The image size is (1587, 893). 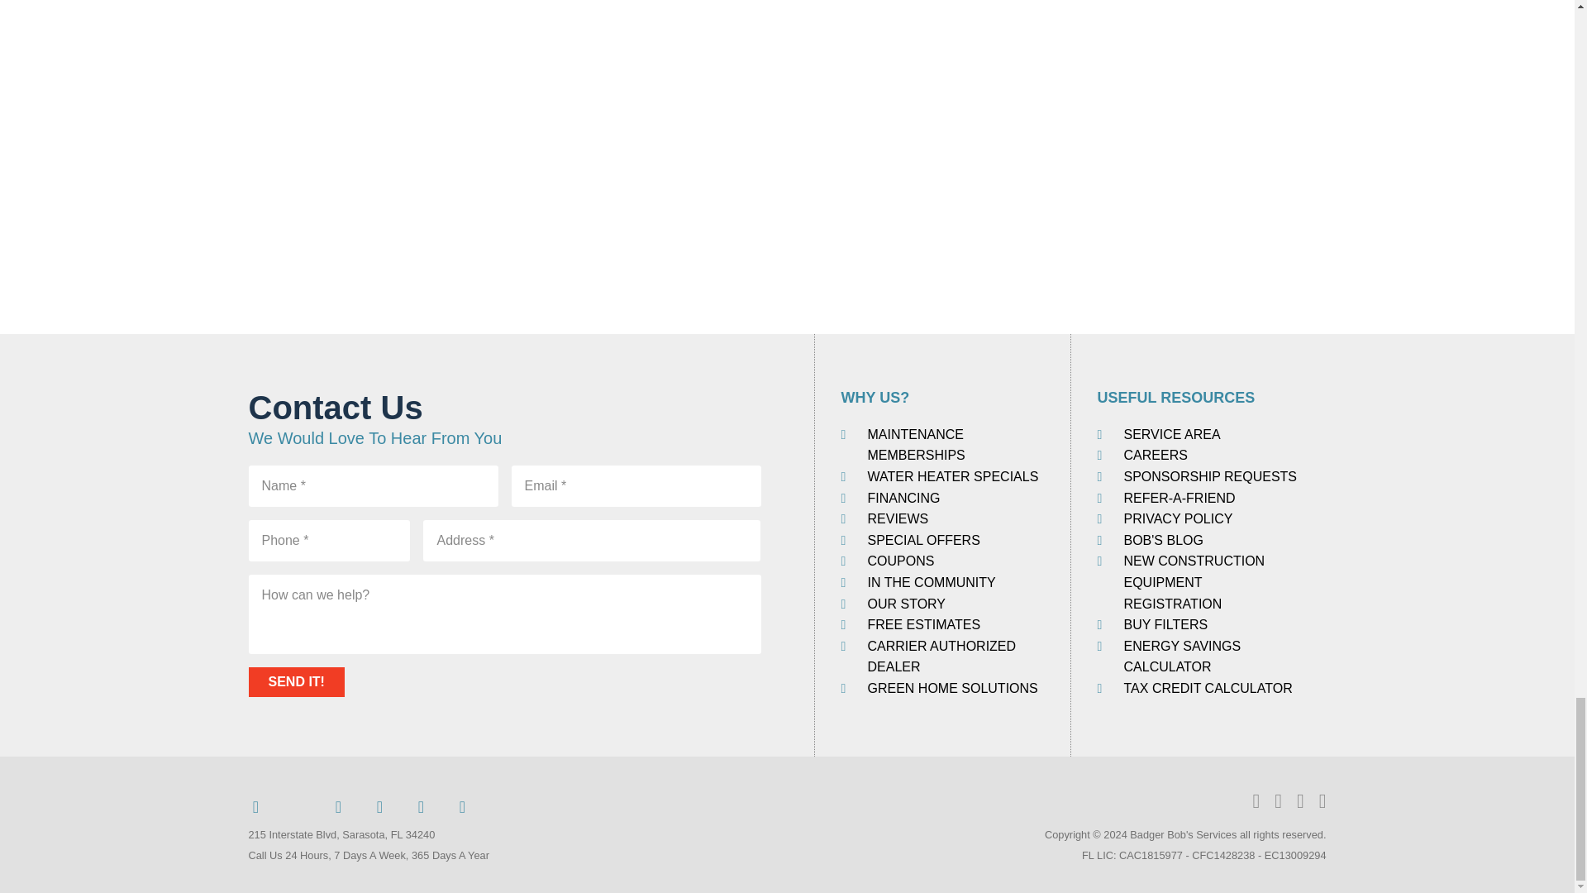 I want to click on yelp, so click(x=461, y=804).